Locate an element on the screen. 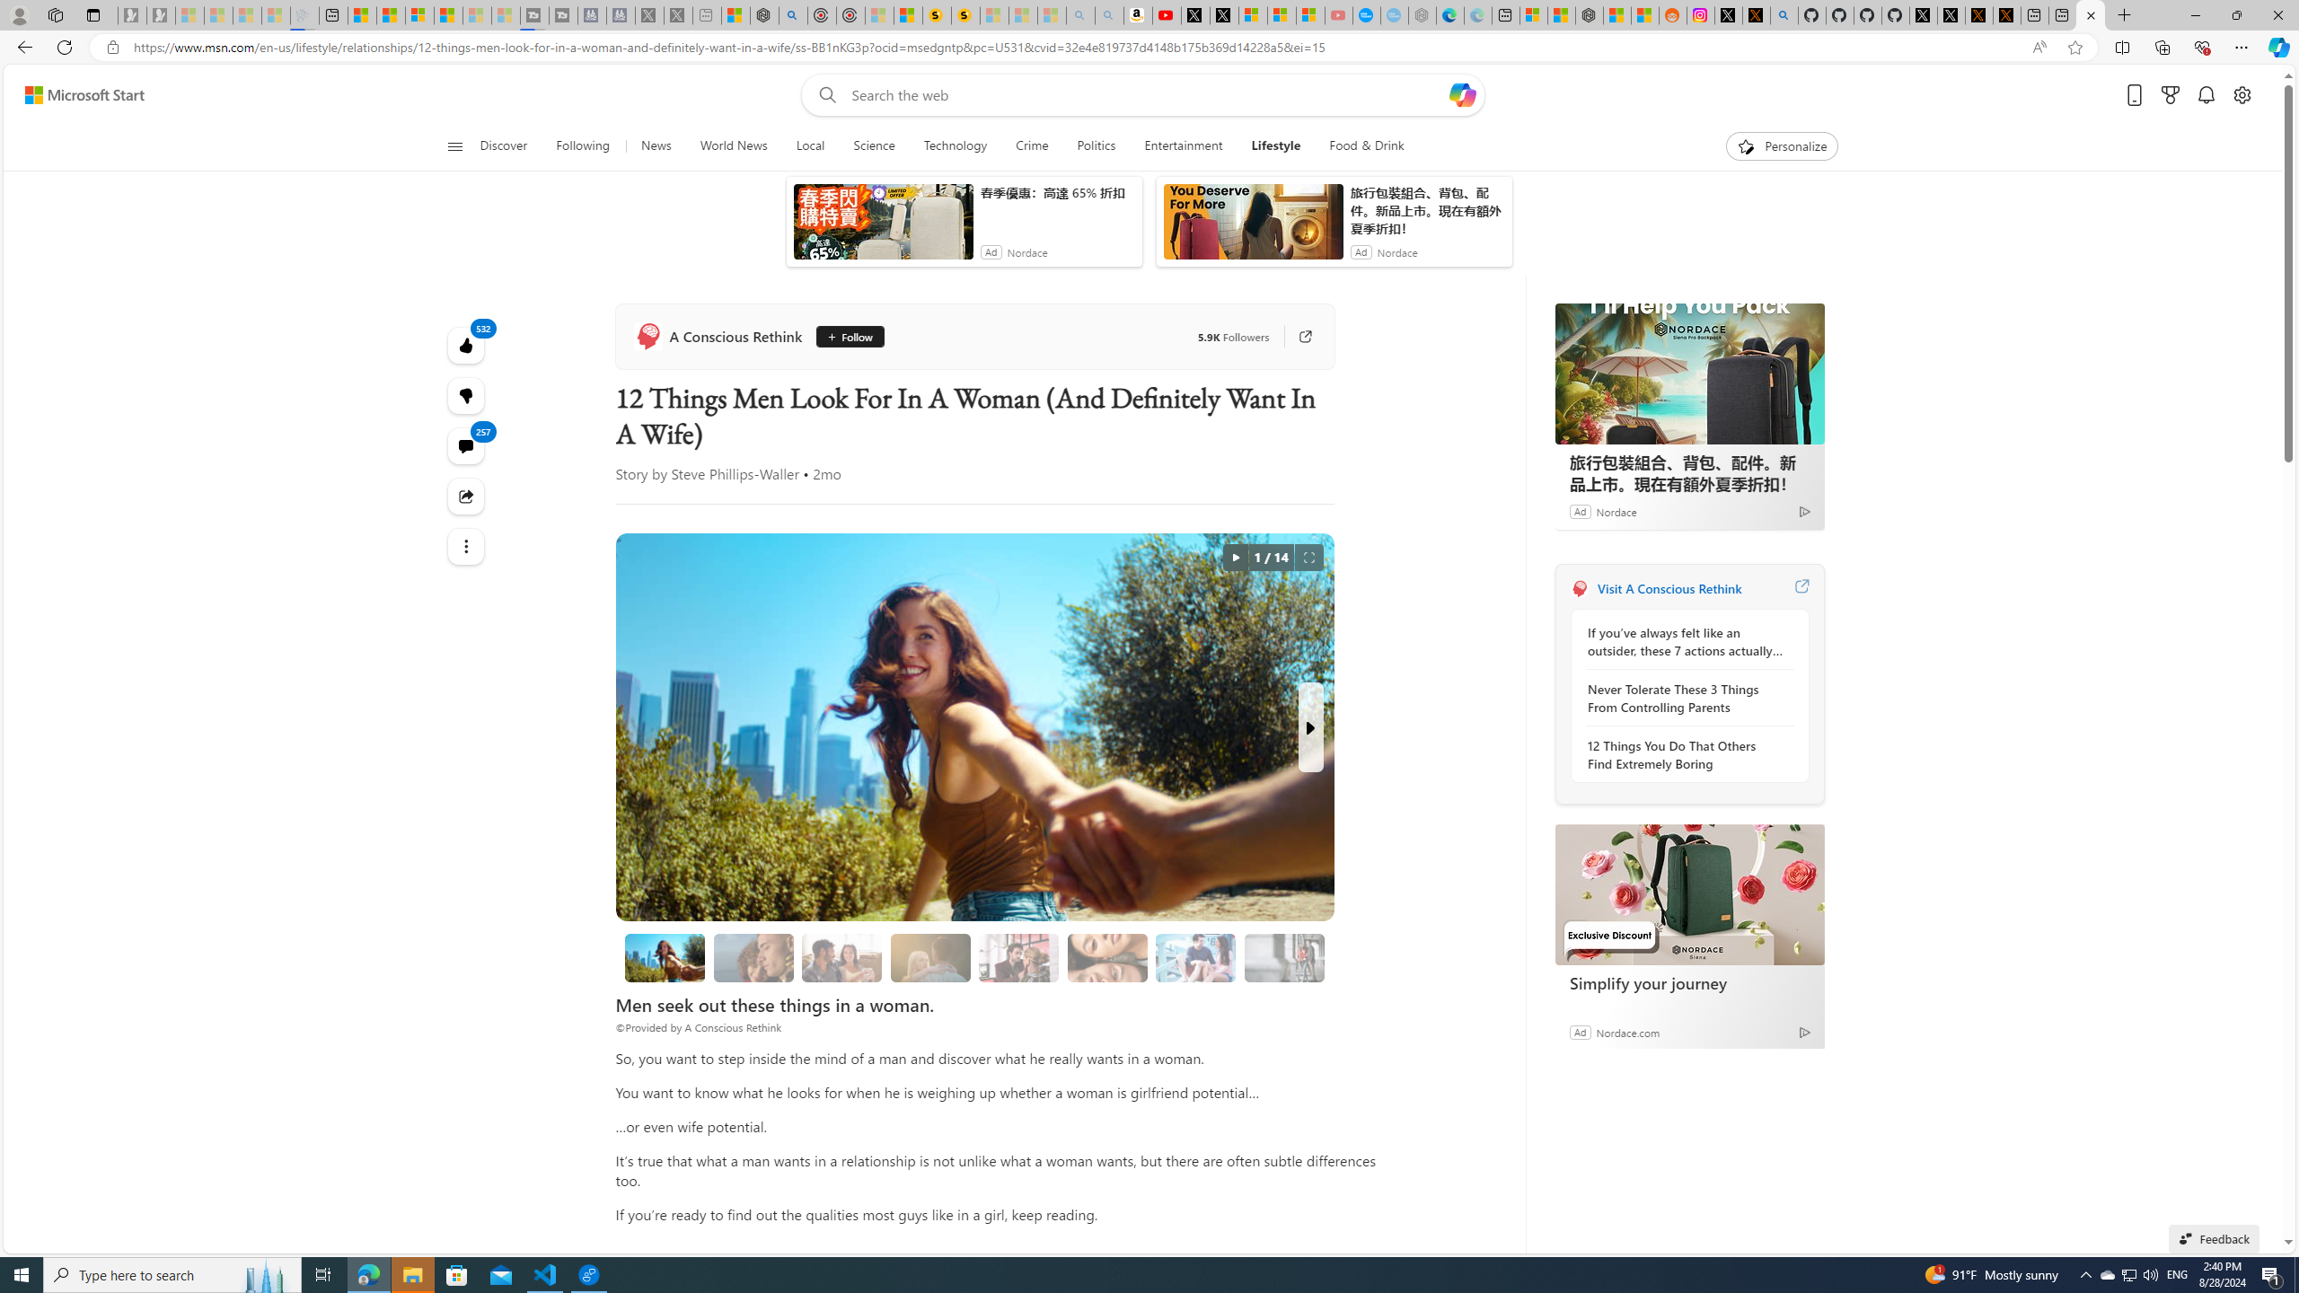 This screenshot has width=2299, height=1293. 149 Like is located at coordinates (1035, 517).